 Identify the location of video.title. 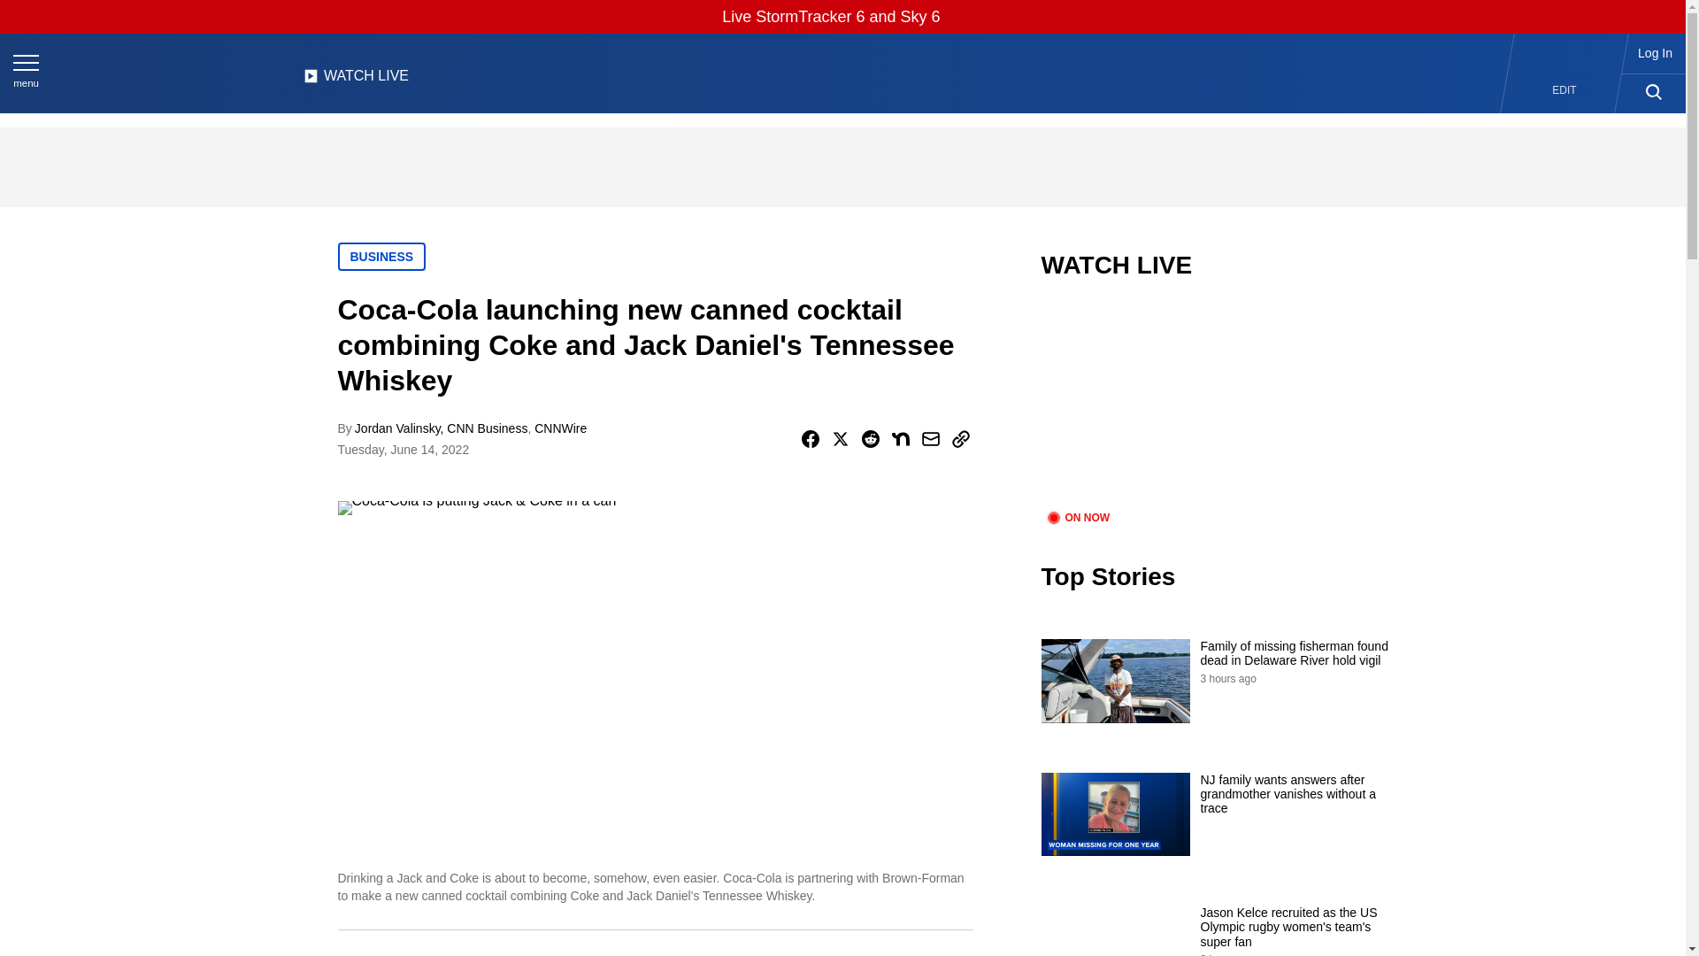
(1218, 405).